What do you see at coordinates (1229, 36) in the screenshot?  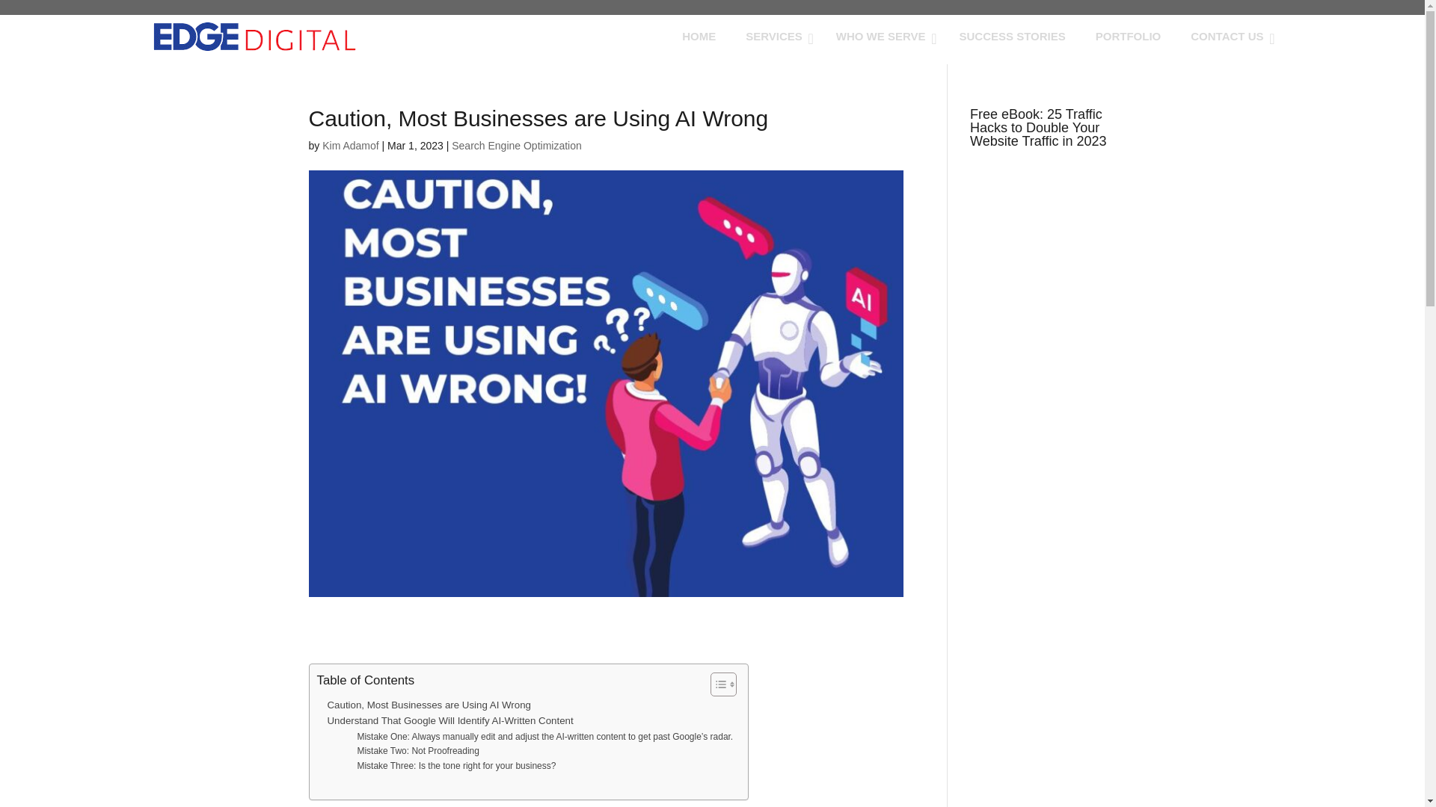 I see `CONTACT US` at bounding box center [1229, 36].